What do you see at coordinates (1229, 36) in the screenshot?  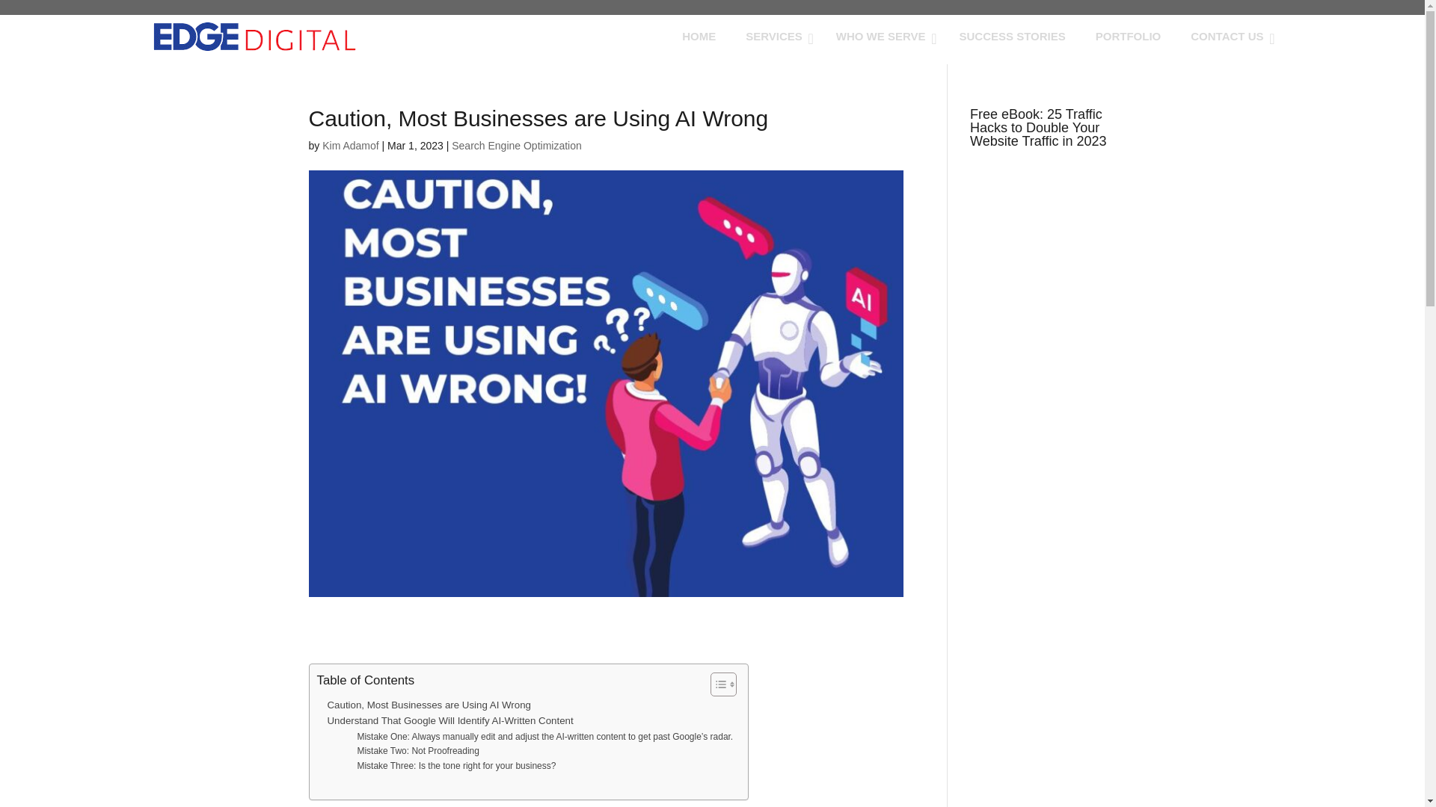 I see `CONTACT US` at bounding box center [1229, 36].